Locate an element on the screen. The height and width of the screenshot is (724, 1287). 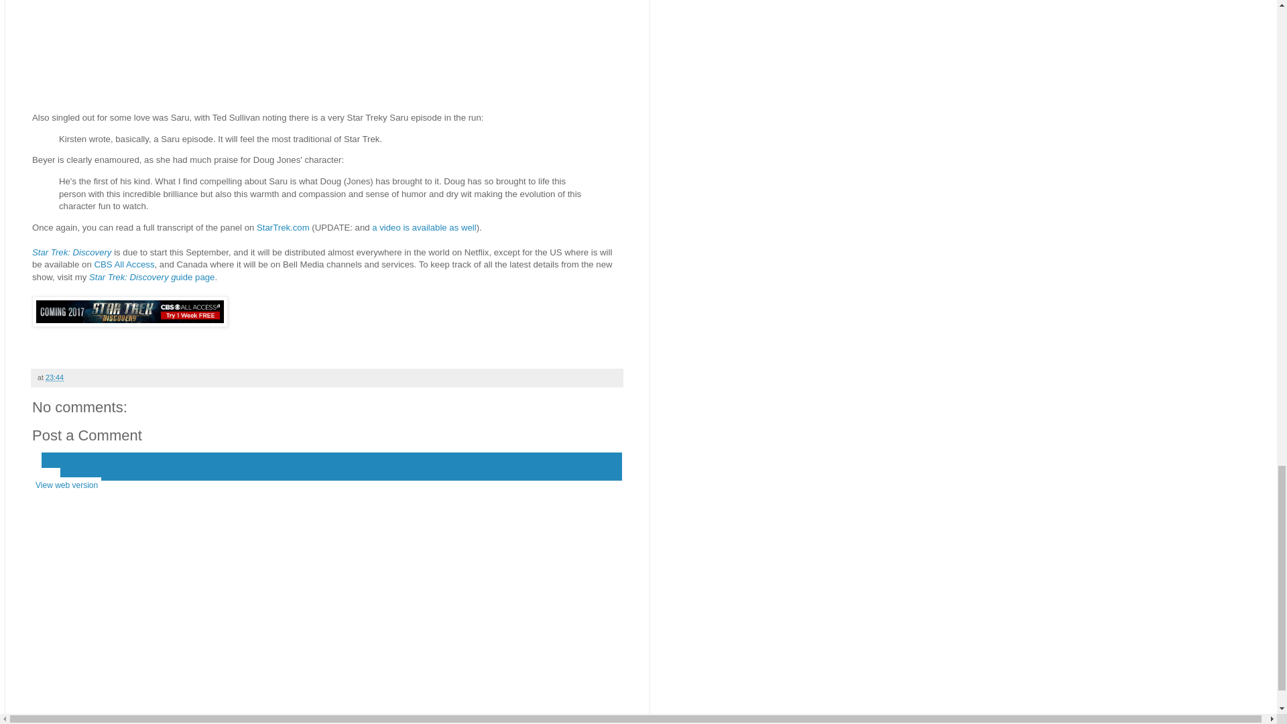
StarTrek.com is located at coordinates (283, 227).